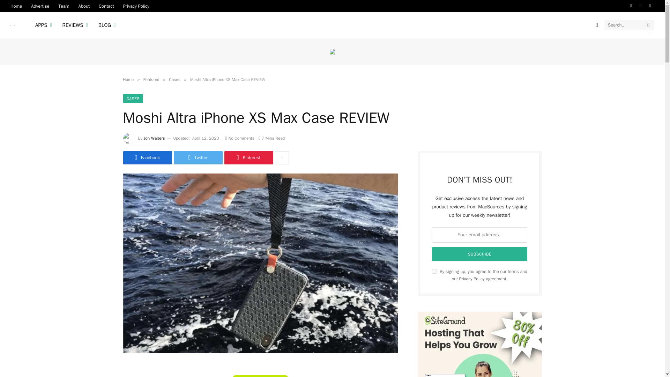 The image size is (670, 377). What do you see at coordinates (40, 6) in the screenshot?
I see `Advertise` at bounding box center [40, 6].